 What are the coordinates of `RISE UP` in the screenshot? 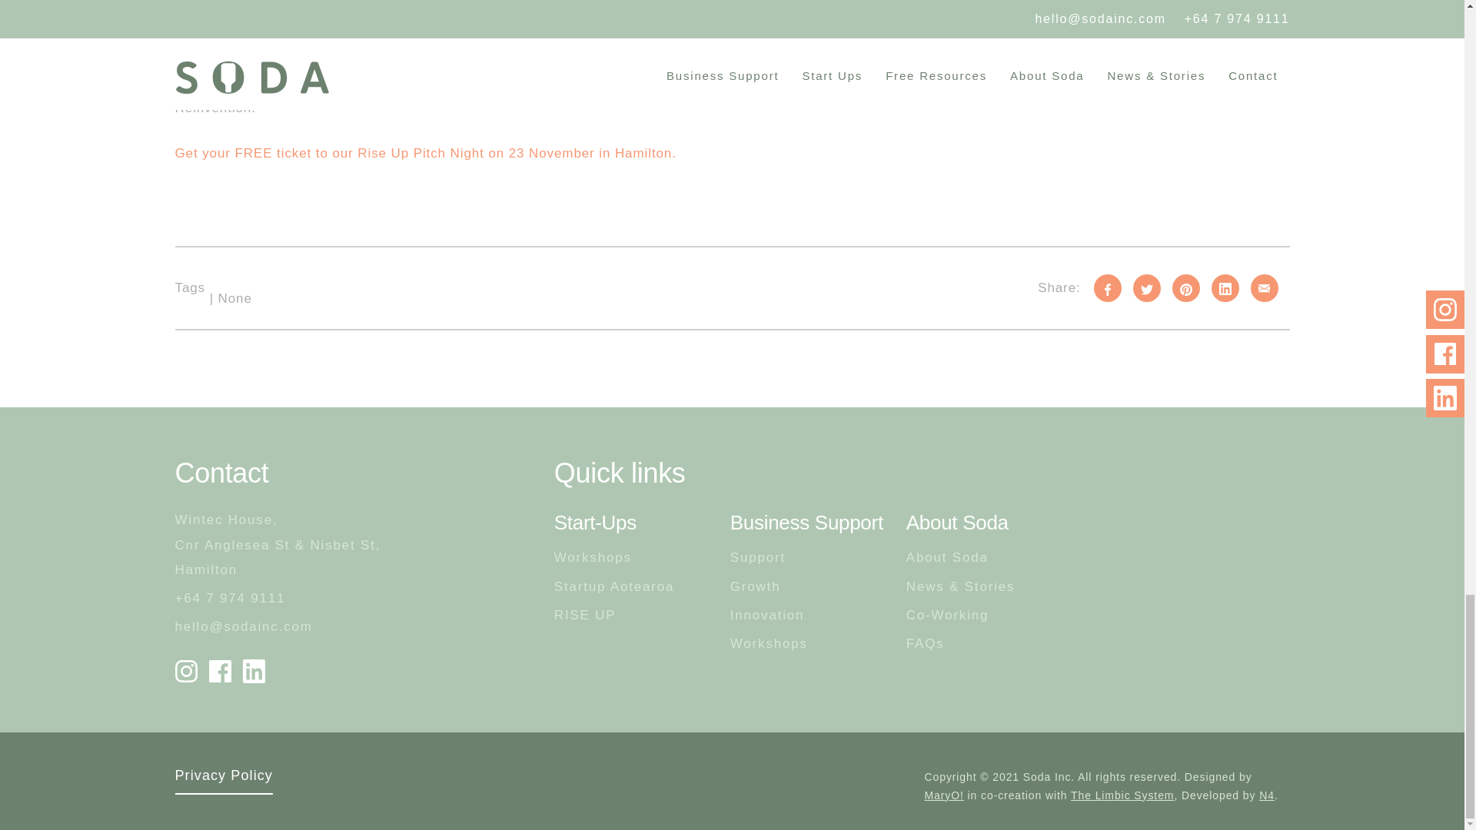 It's located at (614, 615).